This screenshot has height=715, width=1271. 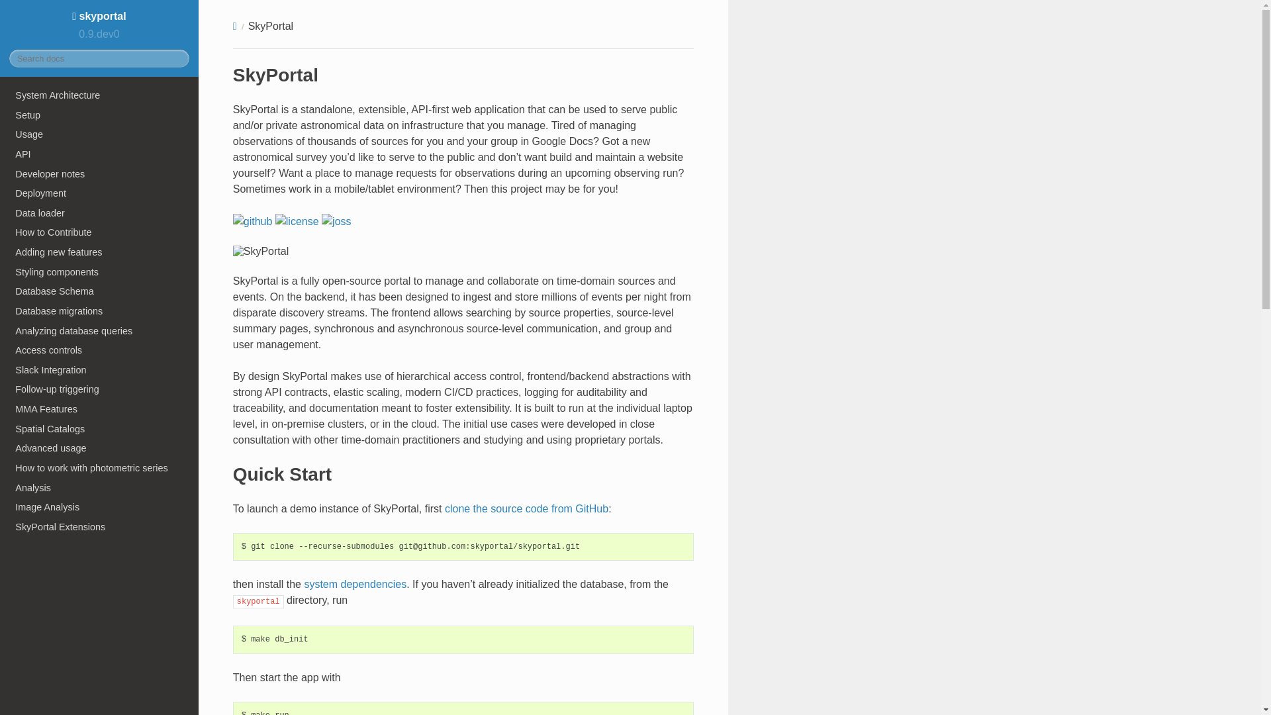 What do you see at coordinates (99, 331) in the screenshot?
I see `Analyzing database queries` at bounding box center [99, 331].